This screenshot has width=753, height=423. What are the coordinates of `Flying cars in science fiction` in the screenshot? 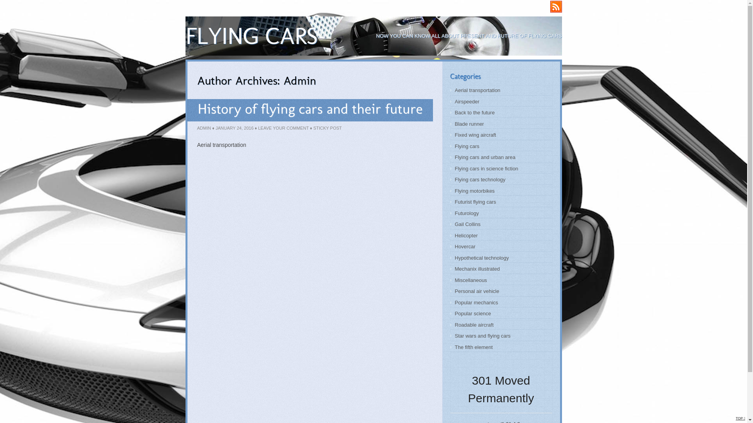 It's located at (487, 168).